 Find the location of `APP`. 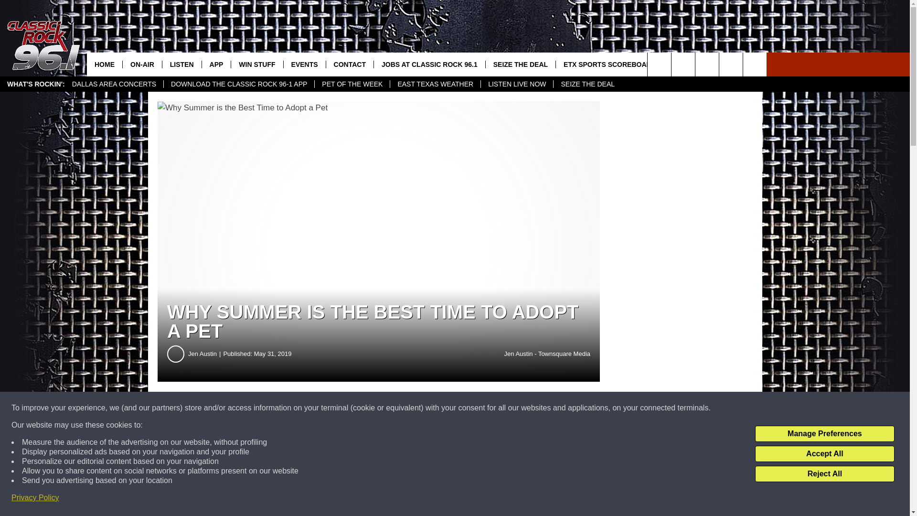

APP is located at coordinates (216, 64).